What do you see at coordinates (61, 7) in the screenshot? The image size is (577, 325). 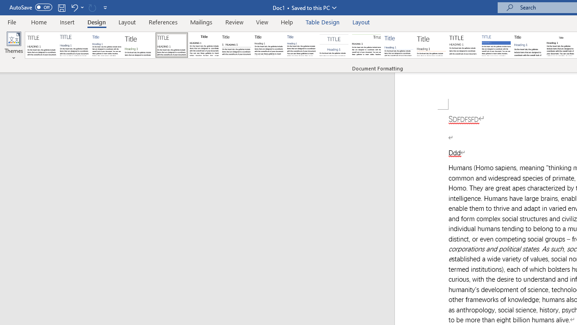 I see `Save` at bounding box center [61, 7].